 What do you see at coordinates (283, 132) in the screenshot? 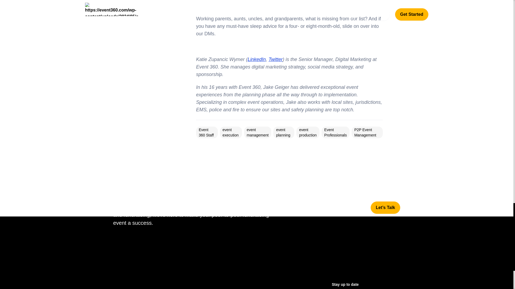
I see `event planning` at bounding box center [283, 132].